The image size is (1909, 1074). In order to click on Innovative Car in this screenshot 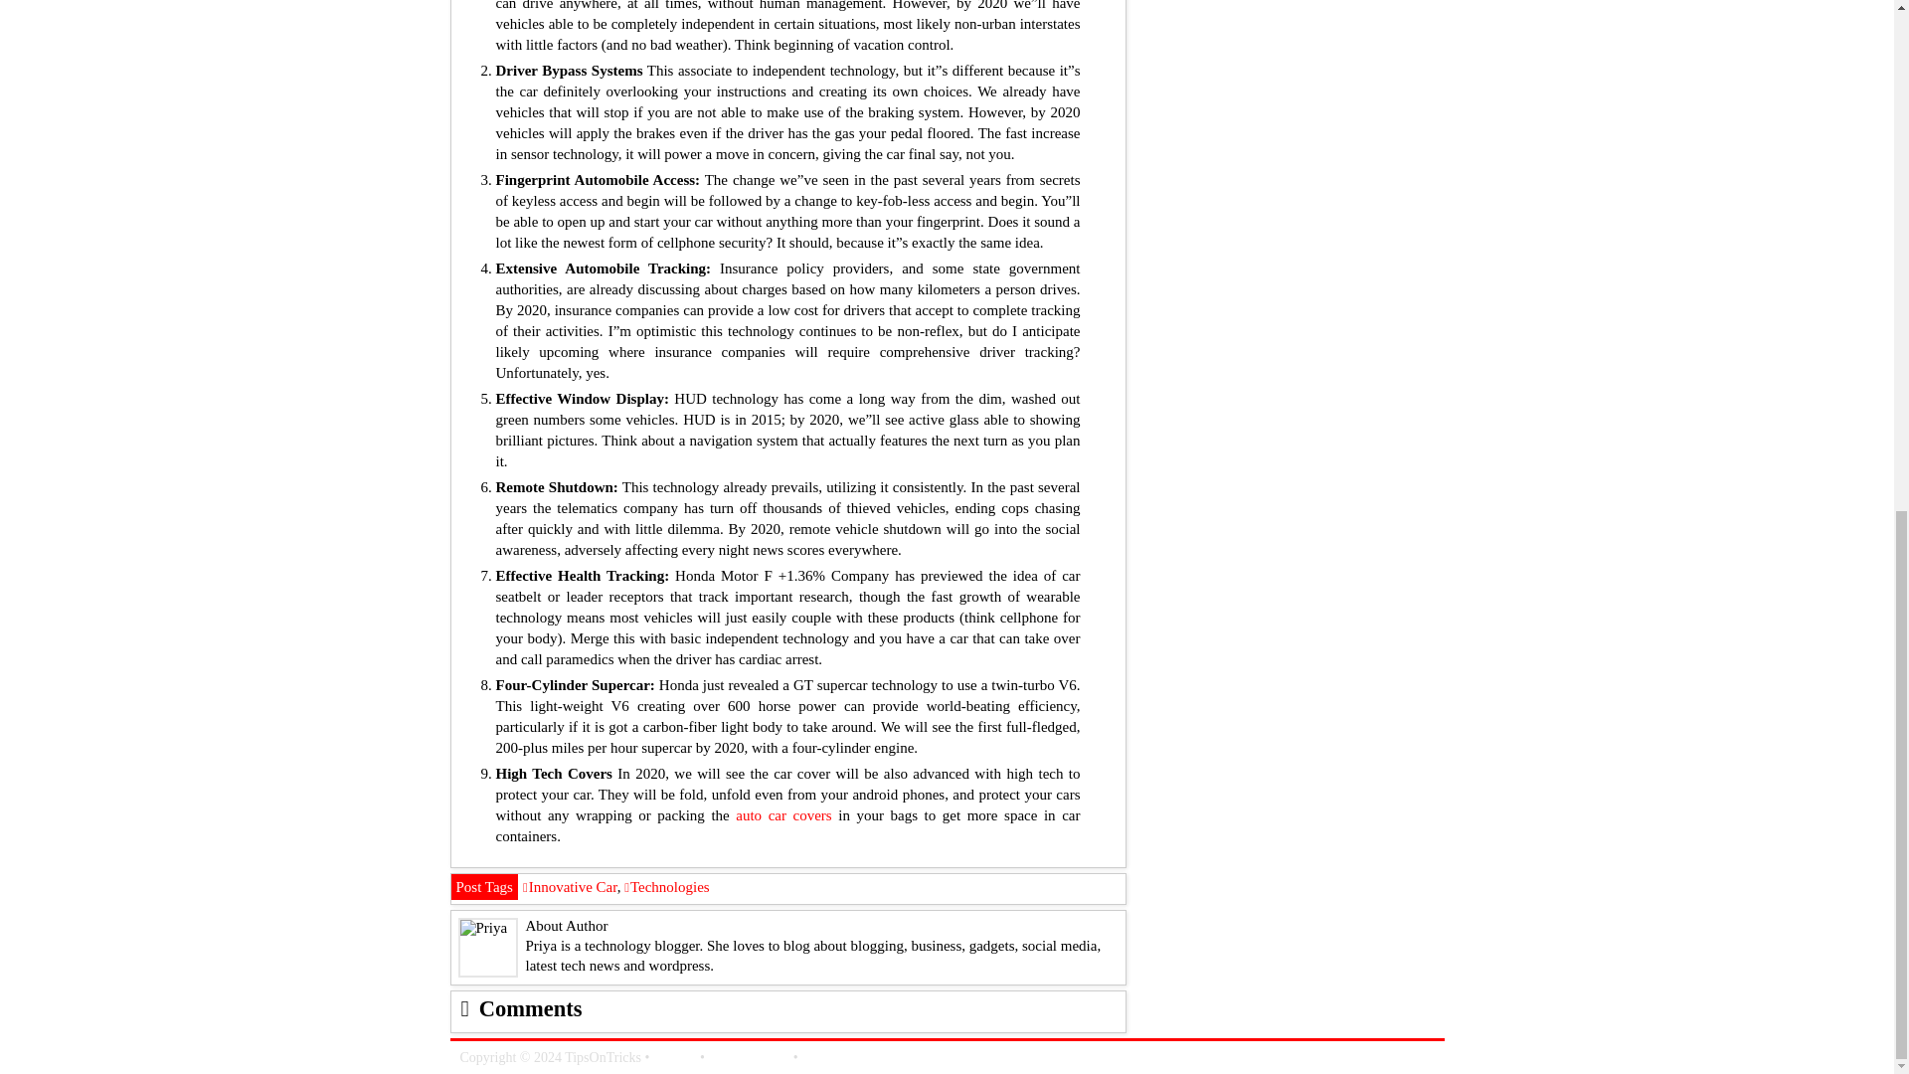, I will do `click(570, 887)`.